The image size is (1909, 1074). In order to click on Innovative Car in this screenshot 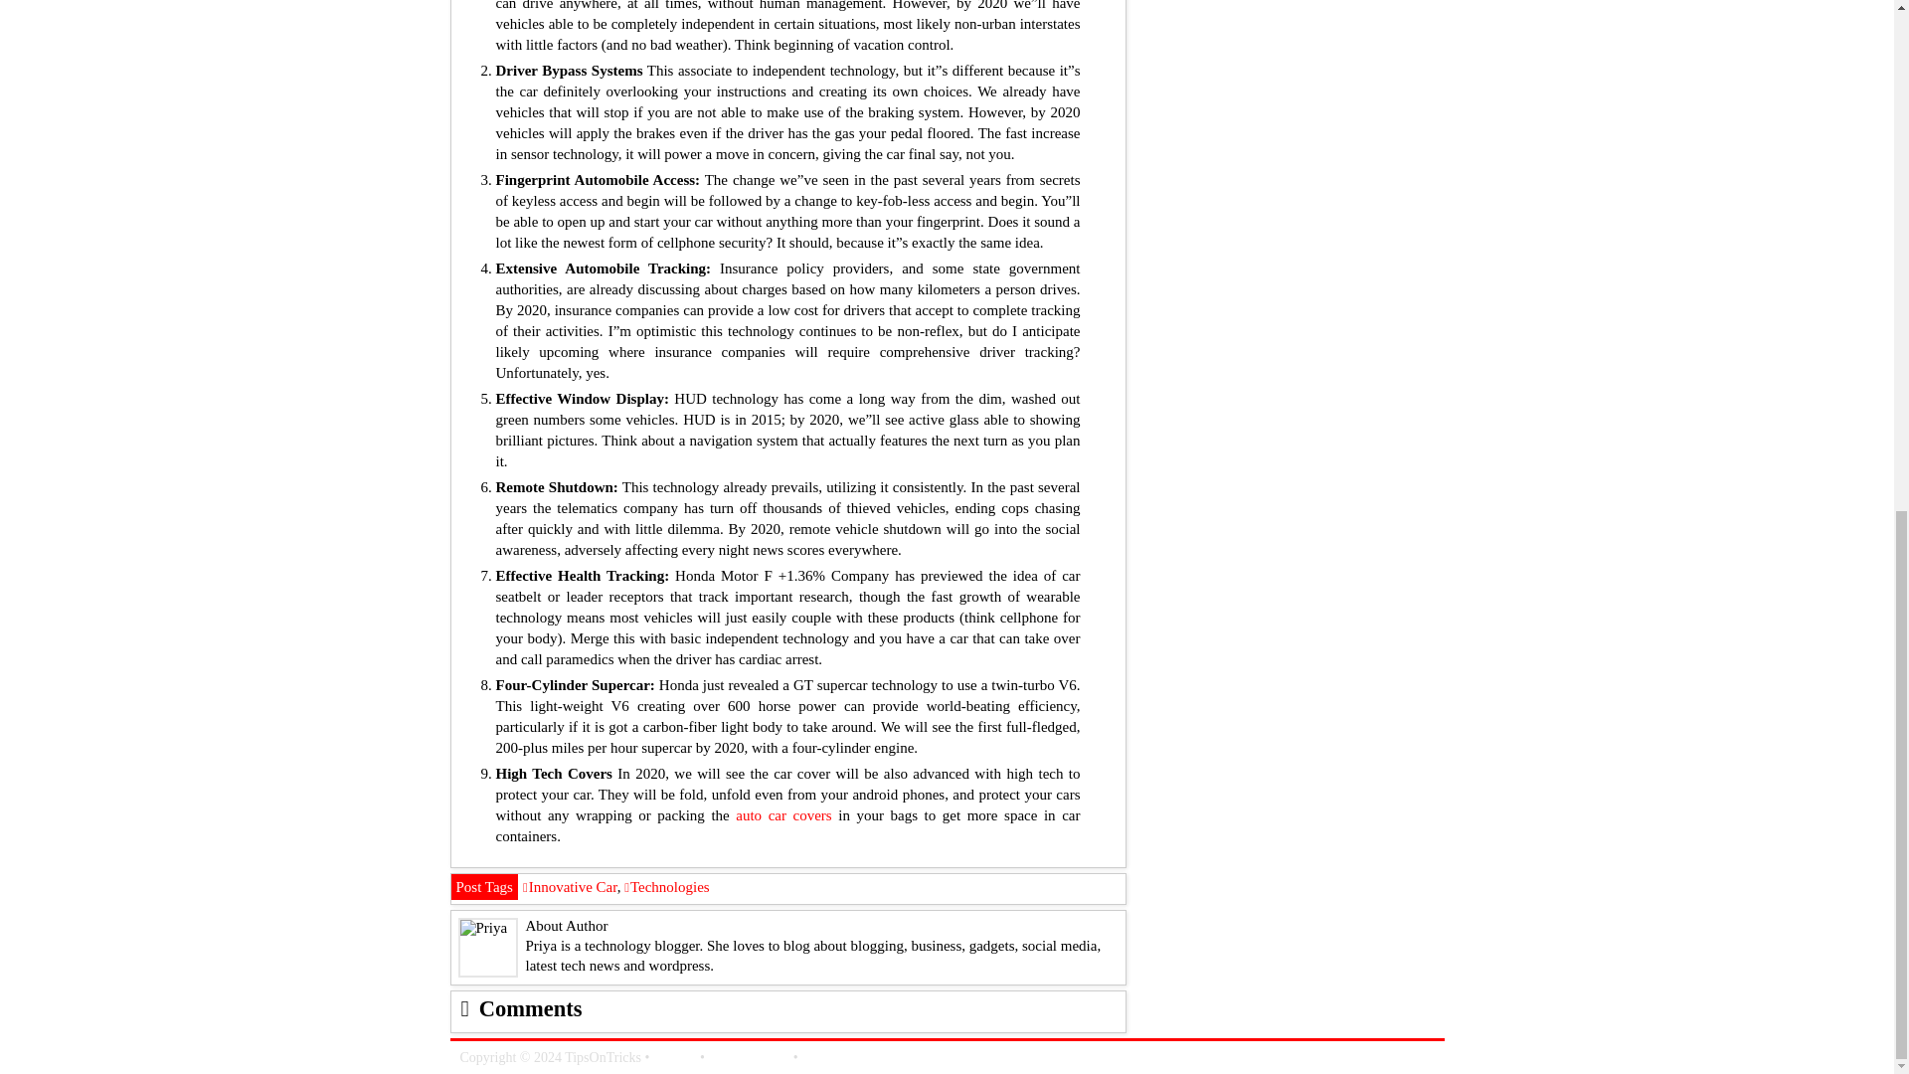, I will do `click(570, 887)`.